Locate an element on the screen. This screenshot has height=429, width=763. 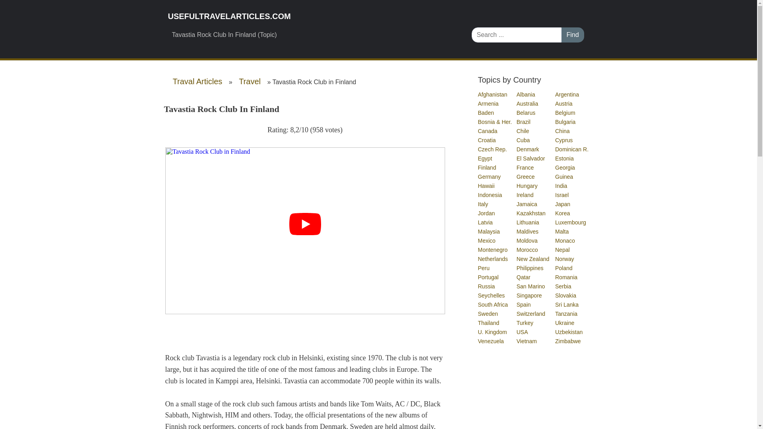
El Salvador is located at coordinates (531, 158).